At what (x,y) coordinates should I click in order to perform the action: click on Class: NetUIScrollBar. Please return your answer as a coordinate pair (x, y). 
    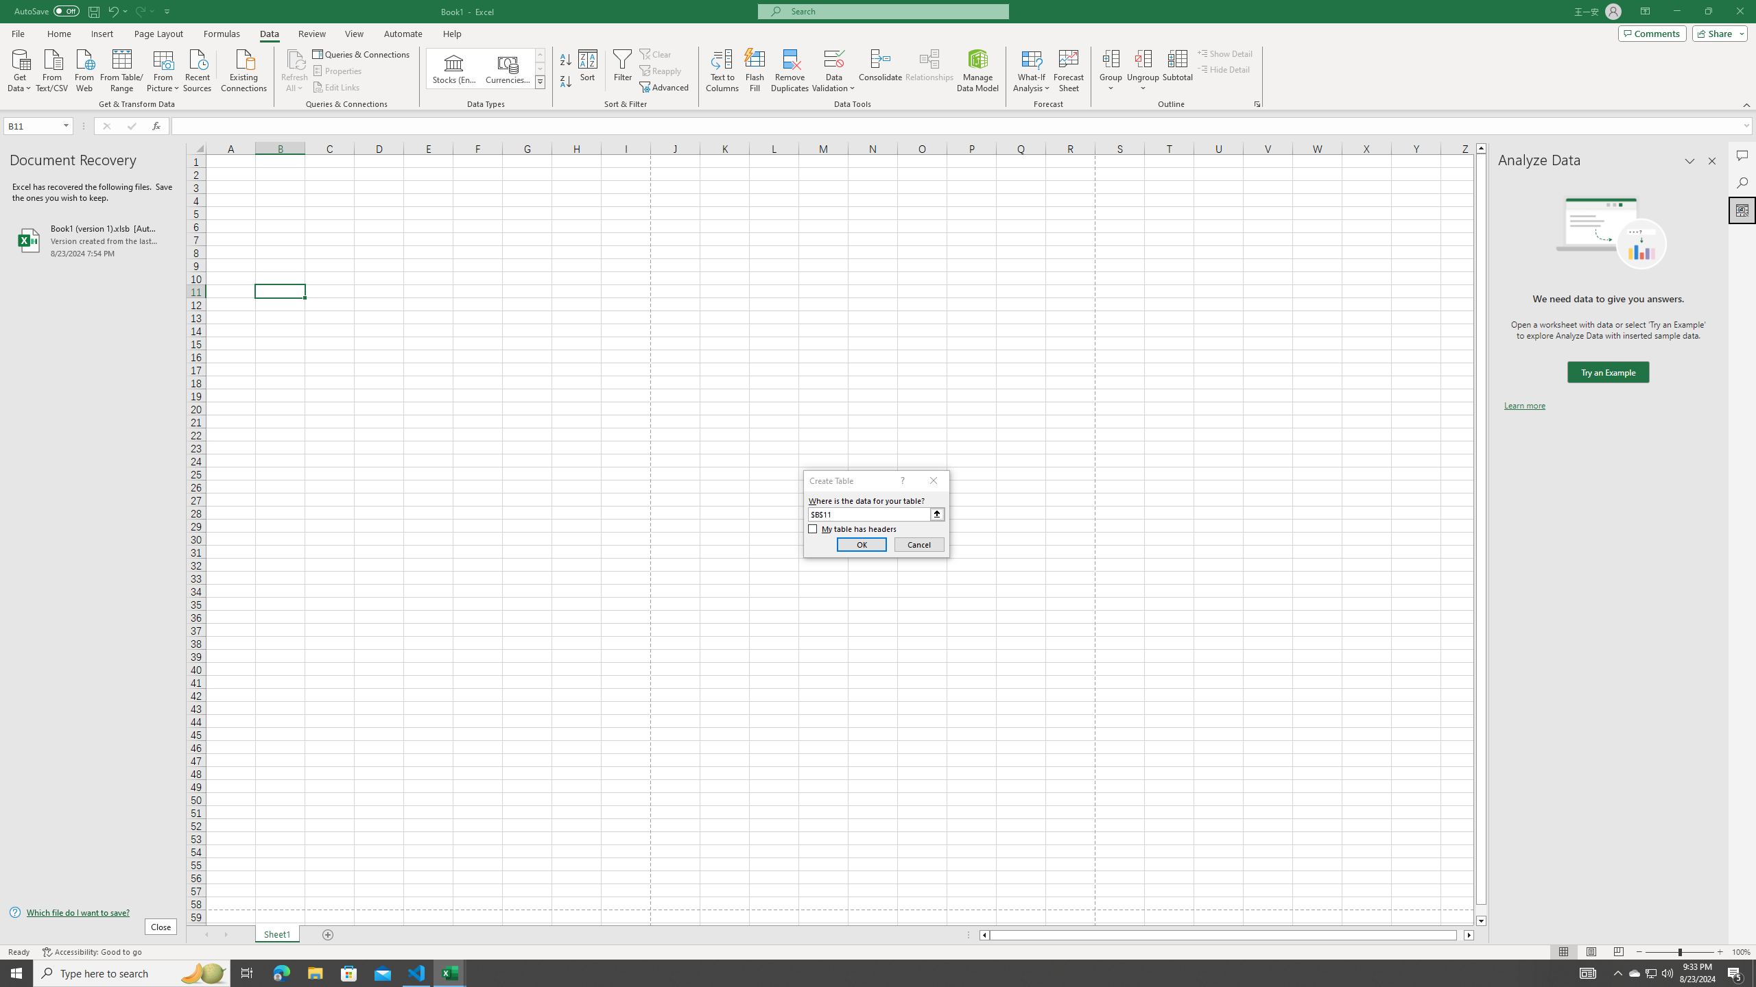
    Looking at the image, I should click on (1226, 935).